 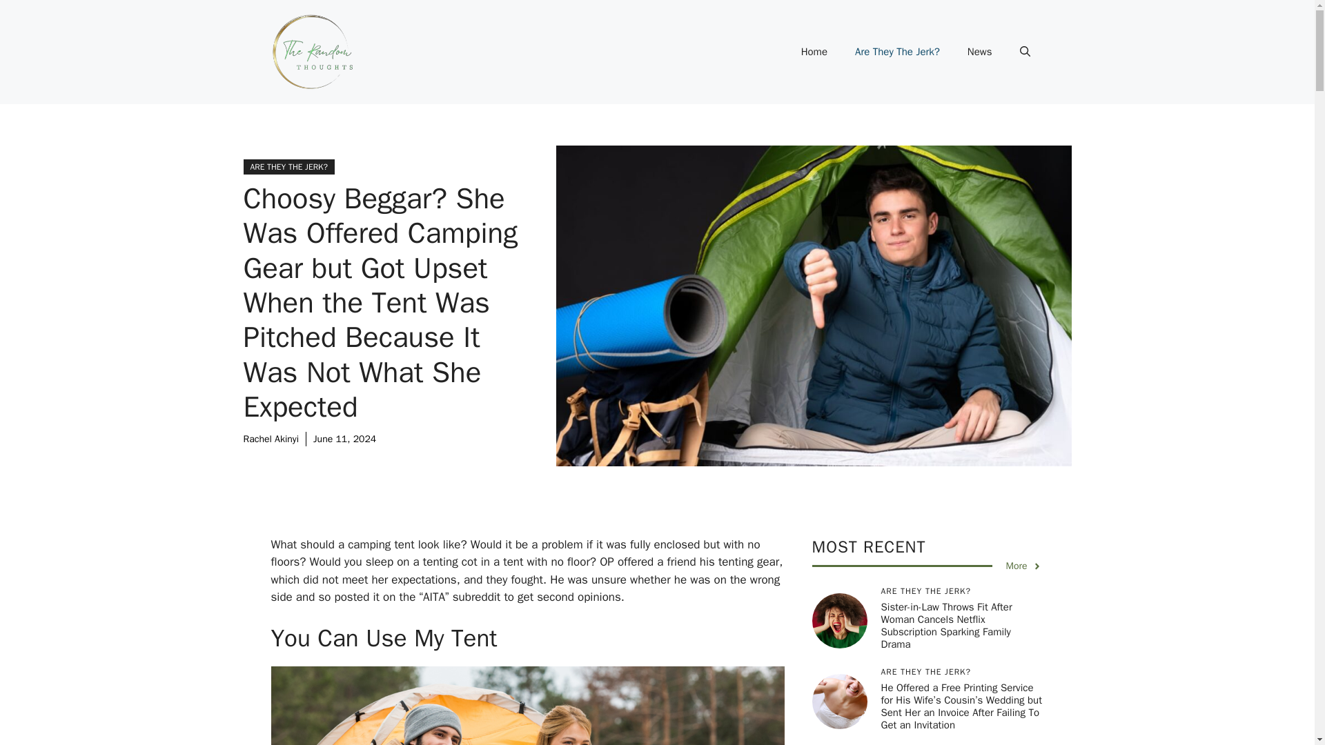 I want to click on More, so click(x=1023, y=566).